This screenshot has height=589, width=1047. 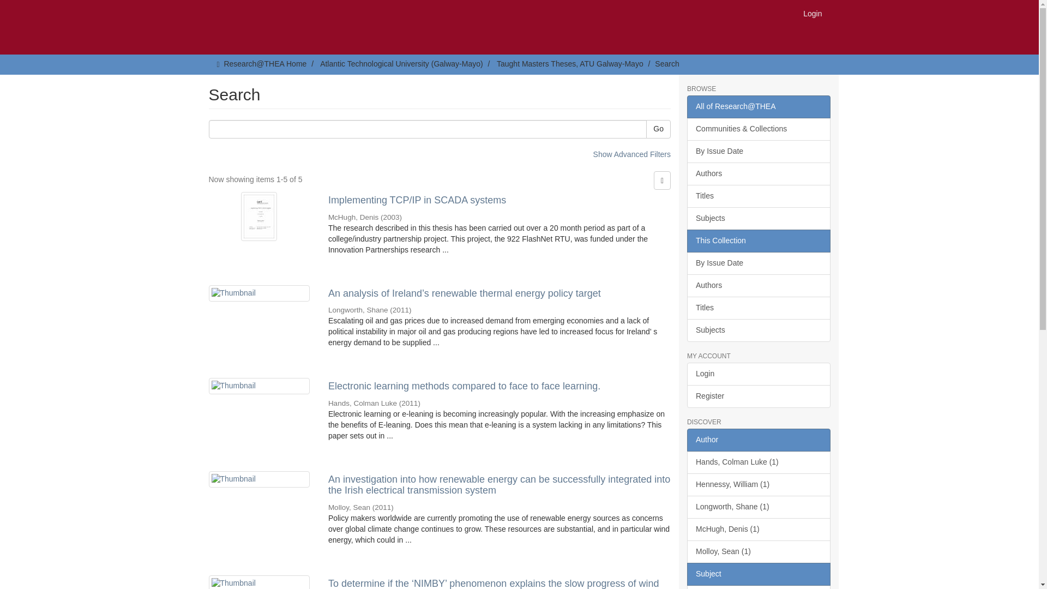 I want to click on Taught Masters Theses, ATU Galway-Mayo, so click(x=570, y=64).